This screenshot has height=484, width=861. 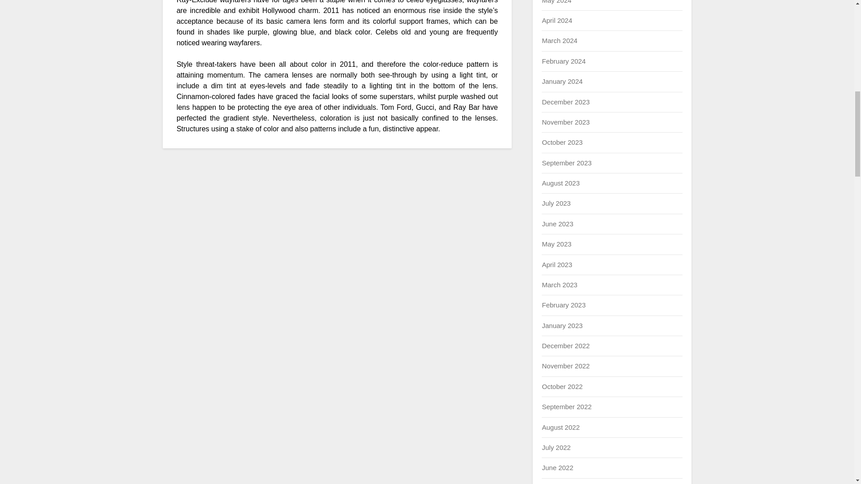 I want to click on May 2023, so click(x=556, y=244).